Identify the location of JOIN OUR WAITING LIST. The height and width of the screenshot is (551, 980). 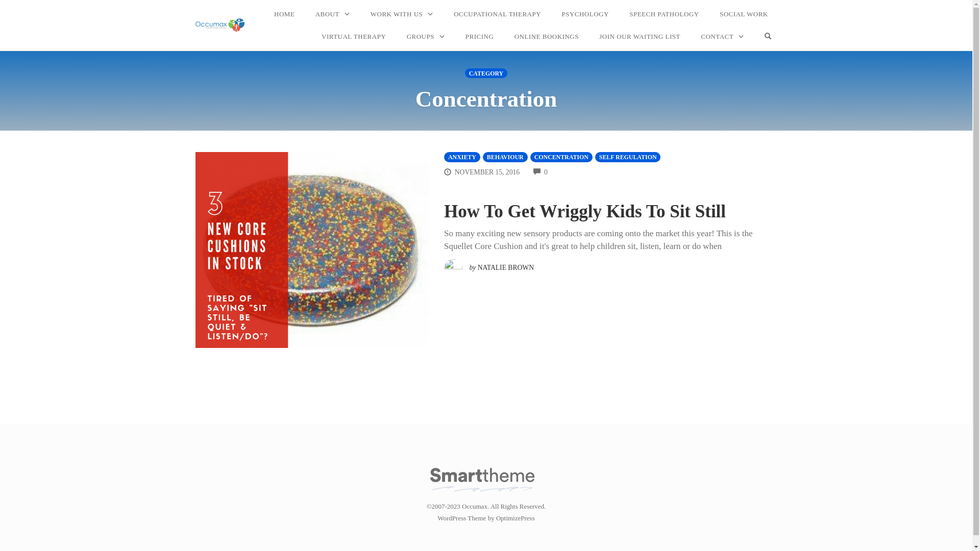
(640, 37).